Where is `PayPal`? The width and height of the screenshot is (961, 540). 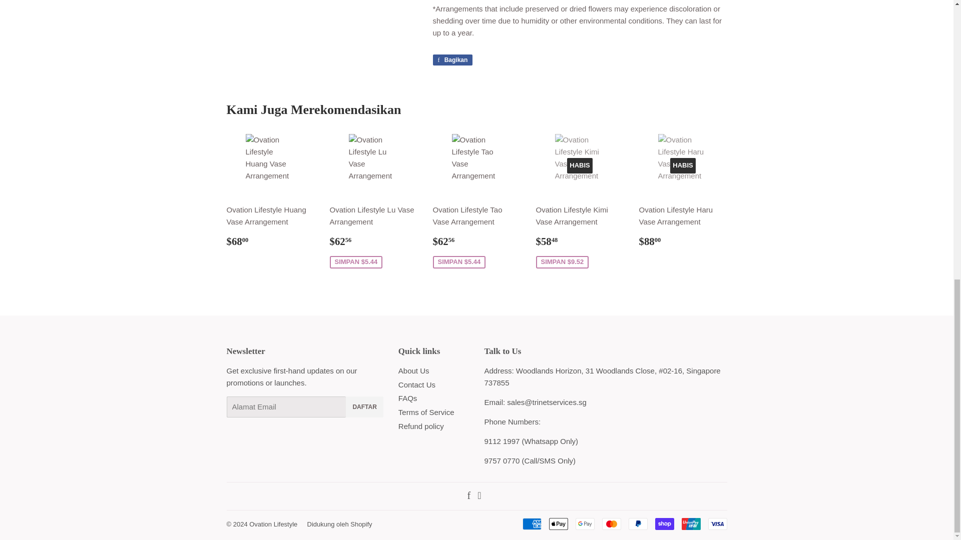
PayPal is located at coordinates (638, 523).